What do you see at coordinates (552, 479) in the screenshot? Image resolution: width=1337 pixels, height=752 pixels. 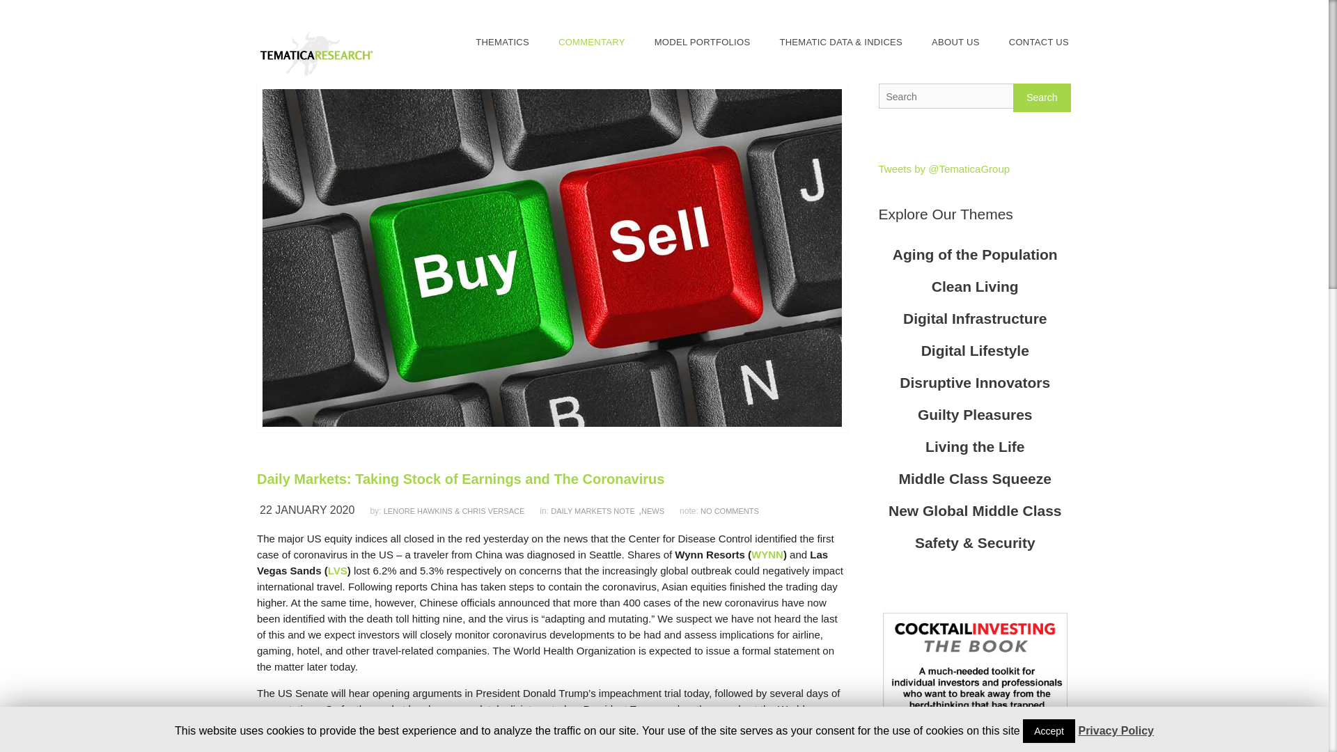 I see `Daily Markets: Taking Stock of Earnings and The Coronavirus` at bounding box center [552, 479].